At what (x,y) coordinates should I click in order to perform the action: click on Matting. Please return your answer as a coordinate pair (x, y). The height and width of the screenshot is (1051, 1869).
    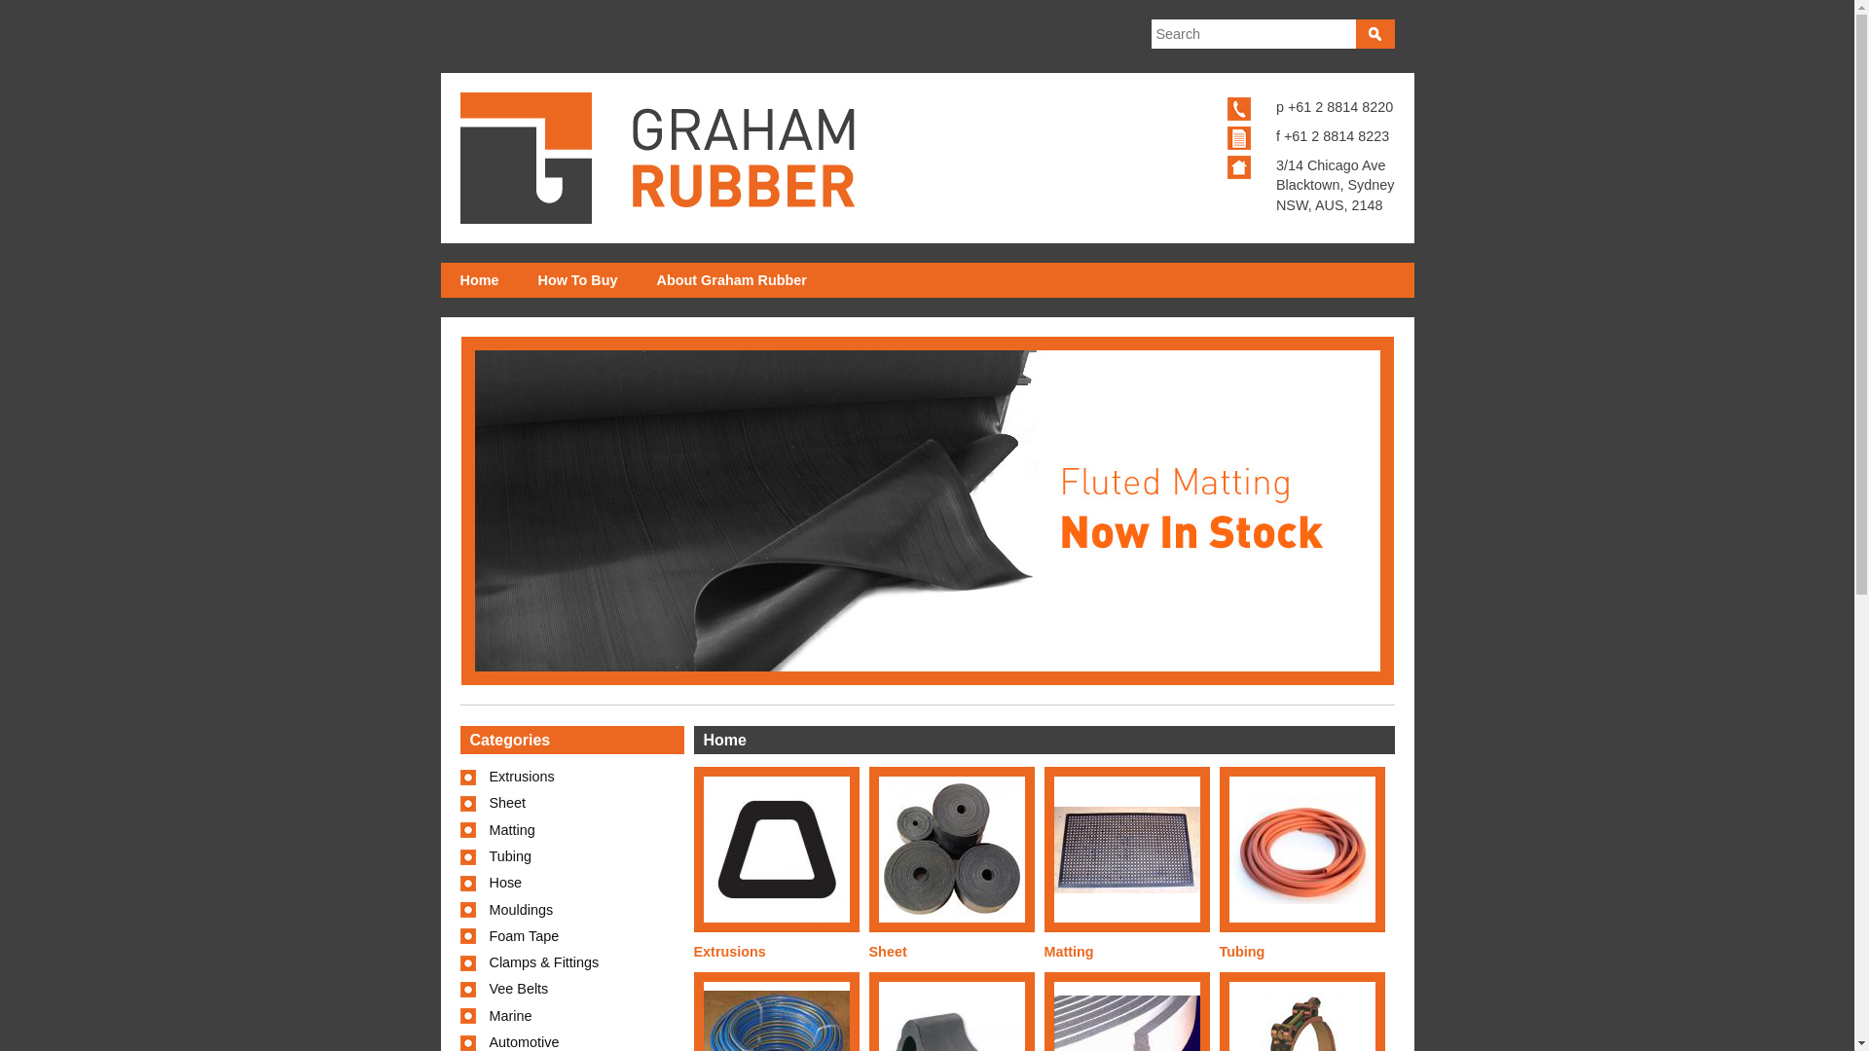
    Looking at the image, I should click on (1069, 952).